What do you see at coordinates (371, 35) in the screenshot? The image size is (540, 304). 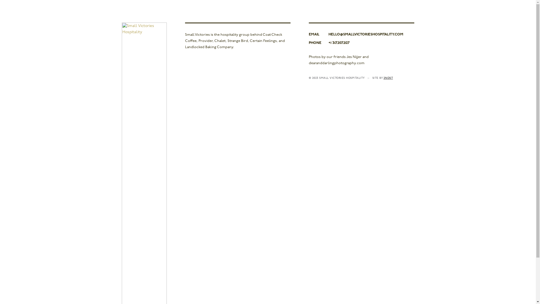 I see `HELLO@SMALLVICTORIESHOSPITALITY.COM` at bounding box center [371, 35].